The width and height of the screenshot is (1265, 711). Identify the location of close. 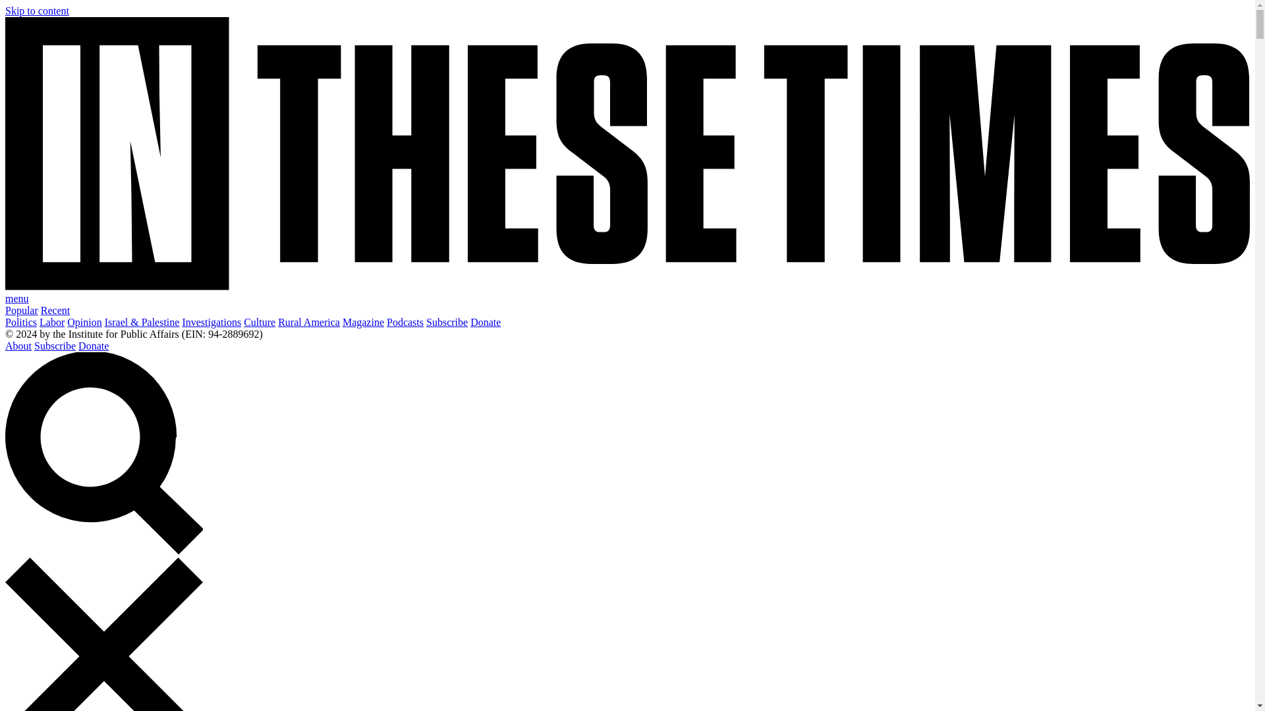
(103, 634).